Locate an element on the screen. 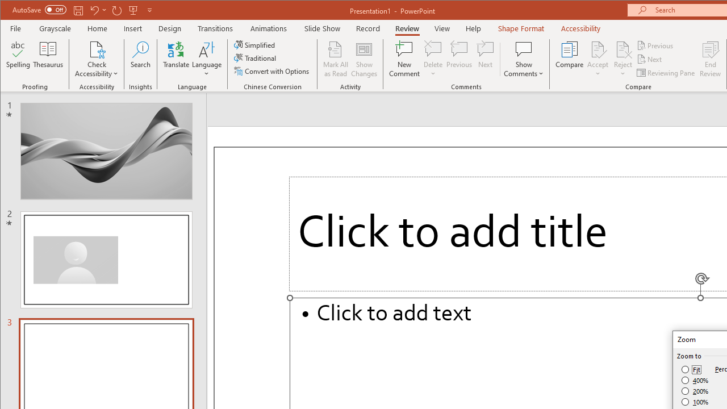 The height and width of the screenshot is (409, 727). Fit is located at coordinates (692, 369).